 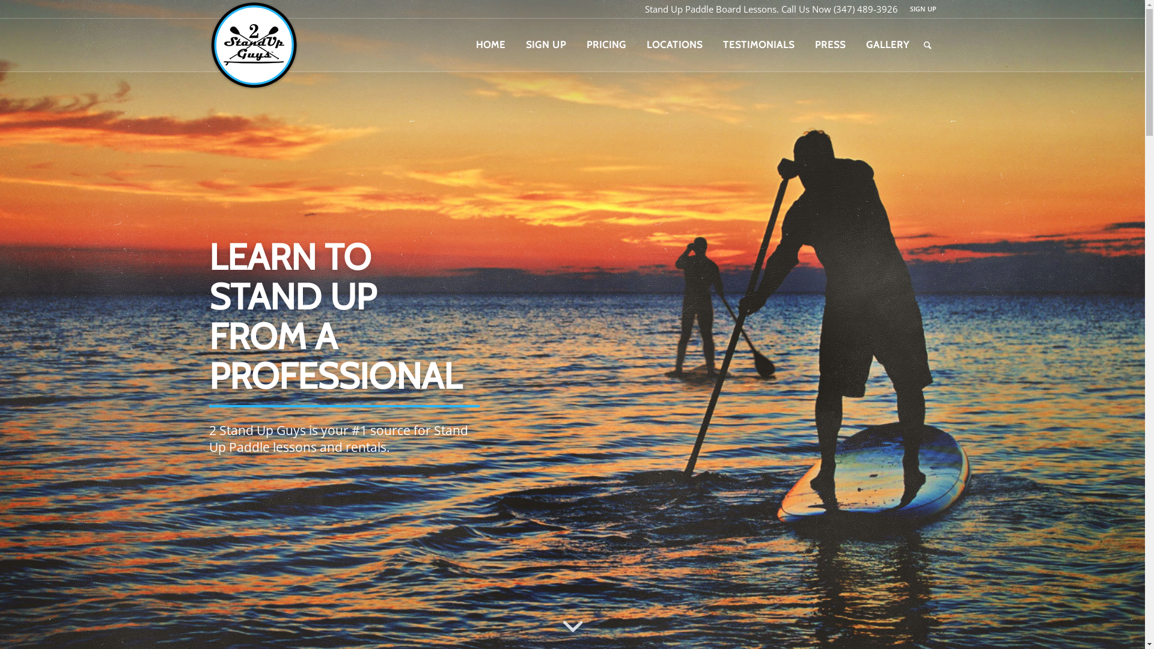 I want to click on PRICING, so click(x=606, y=45).